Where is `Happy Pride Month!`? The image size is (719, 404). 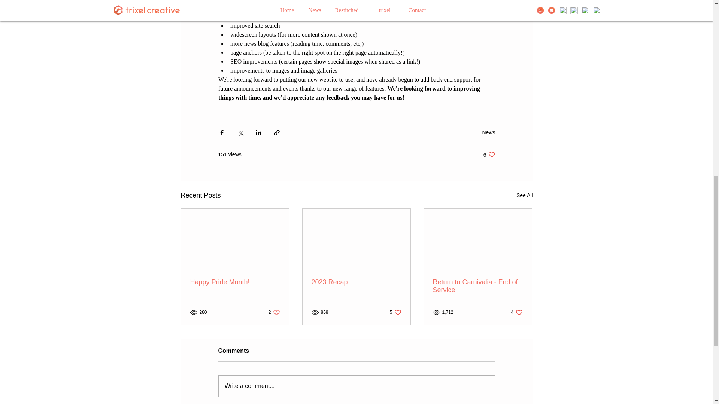
Happy Pride Month! is located at coordinates (395, 312).